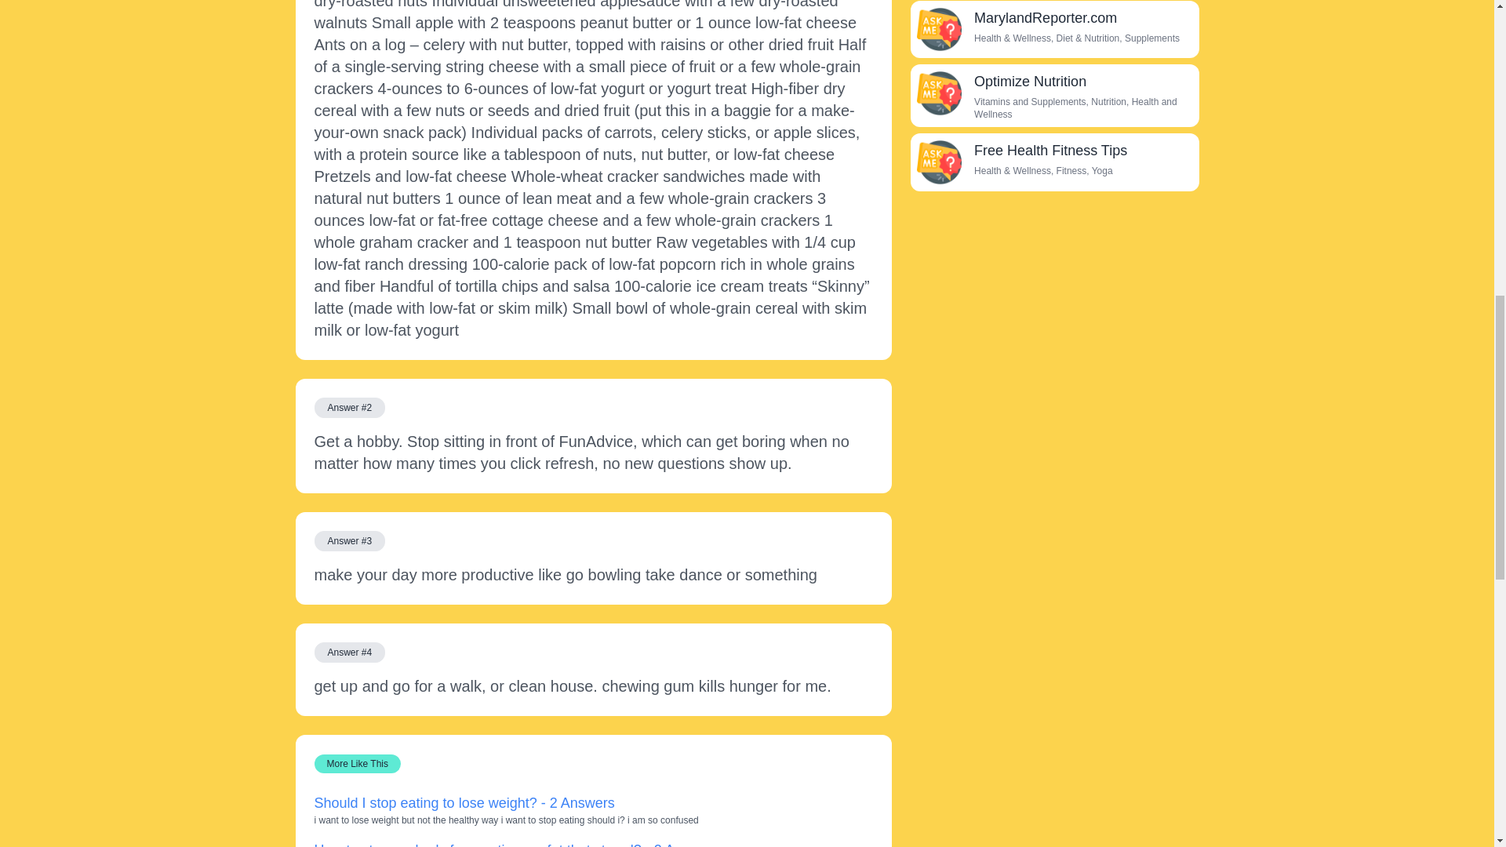 The image size is (1506, 847). I want to click on Optimize Nutrition, so click(1030, 82).